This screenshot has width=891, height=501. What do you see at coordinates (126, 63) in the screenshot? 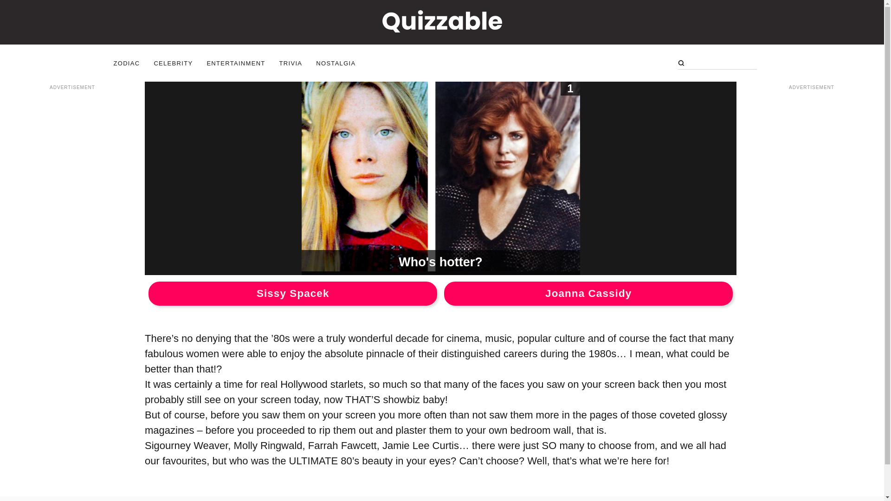
I see `ZODIAC` at bounding box center [126, 63].